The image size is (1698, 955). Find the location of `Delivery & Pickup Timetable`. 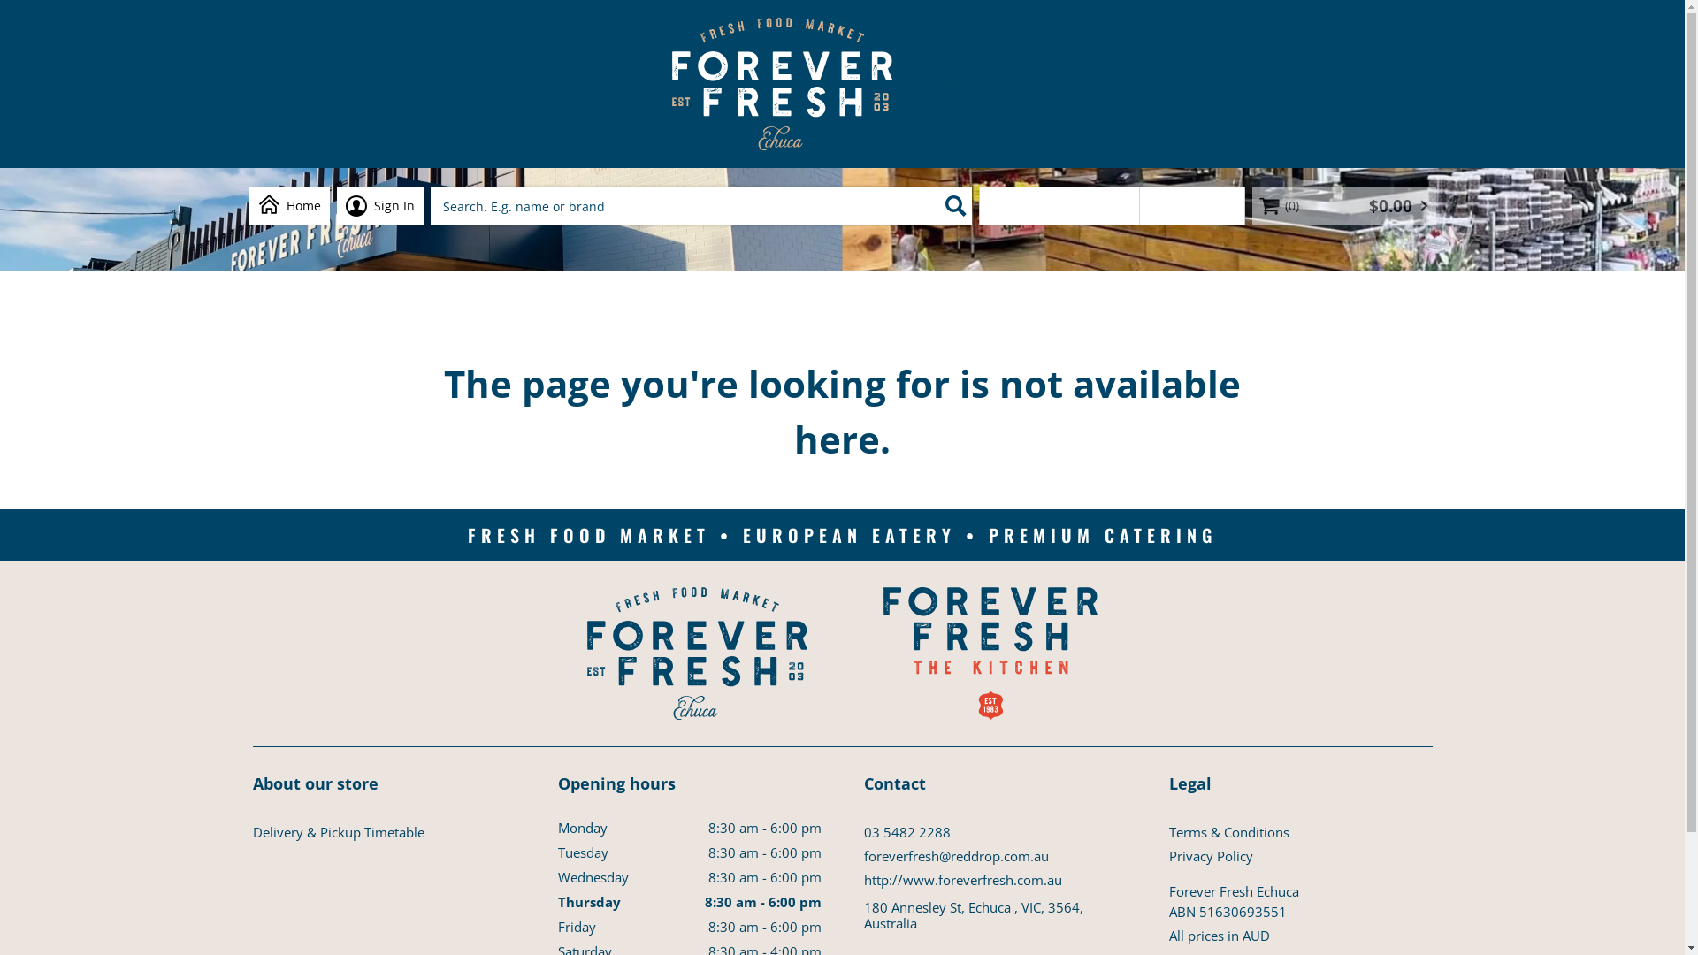

Delivery & Pickup Timetable is located at coordinates (385, 831).